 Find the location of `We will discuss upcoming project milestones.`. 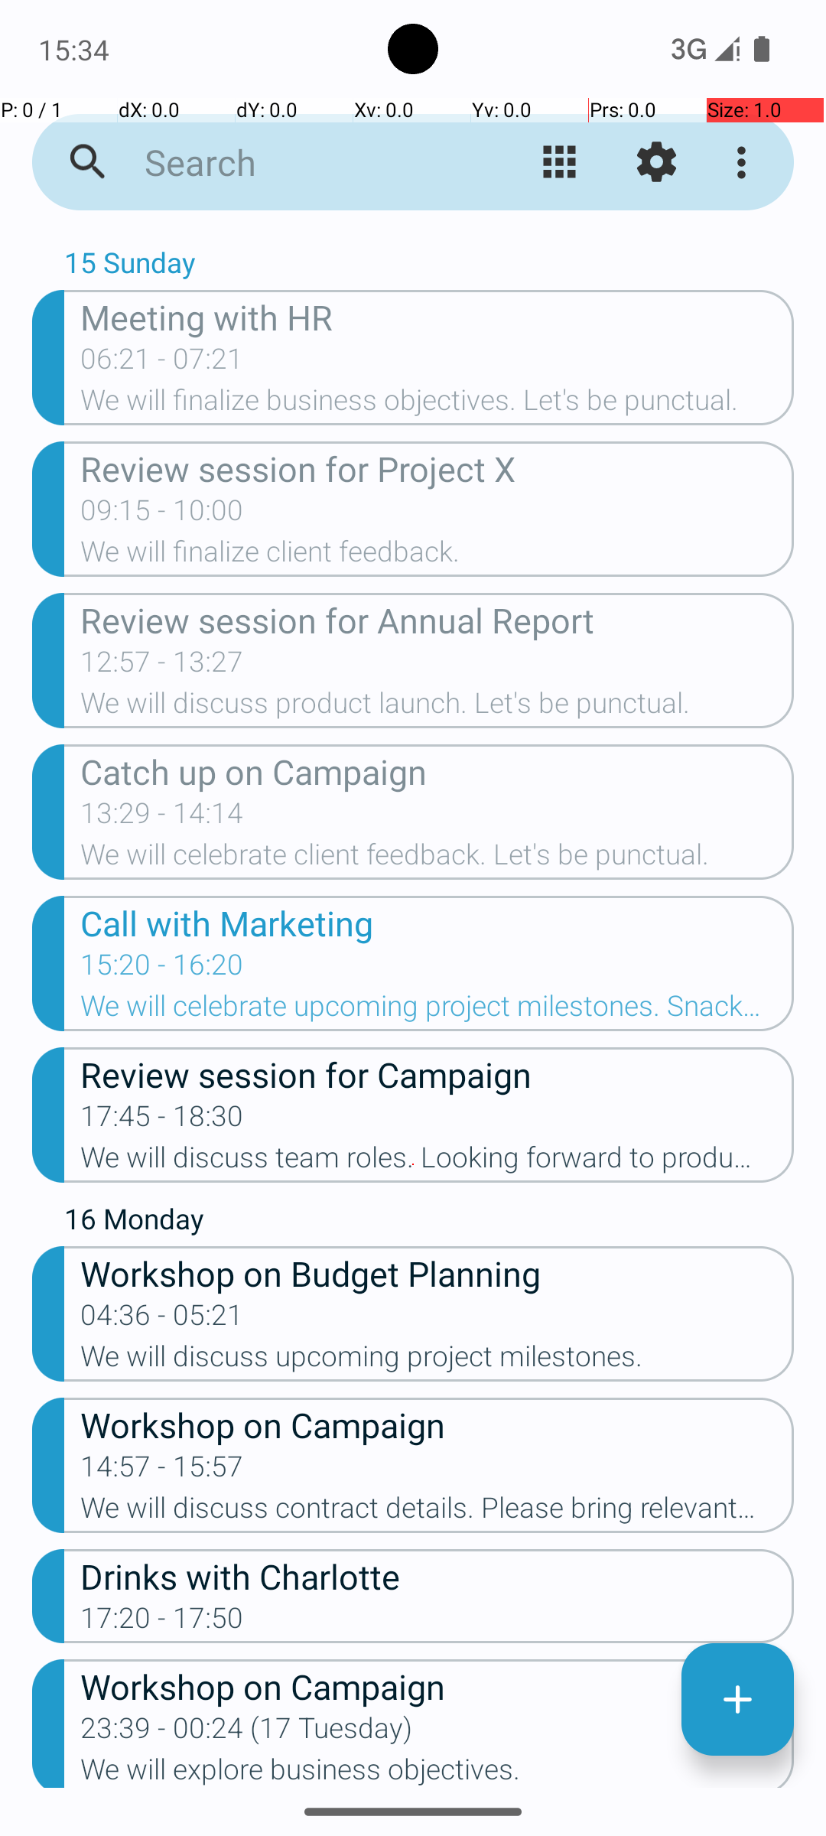

We will discuss upcoming project milestones. is located at coordinates (437, 1360).